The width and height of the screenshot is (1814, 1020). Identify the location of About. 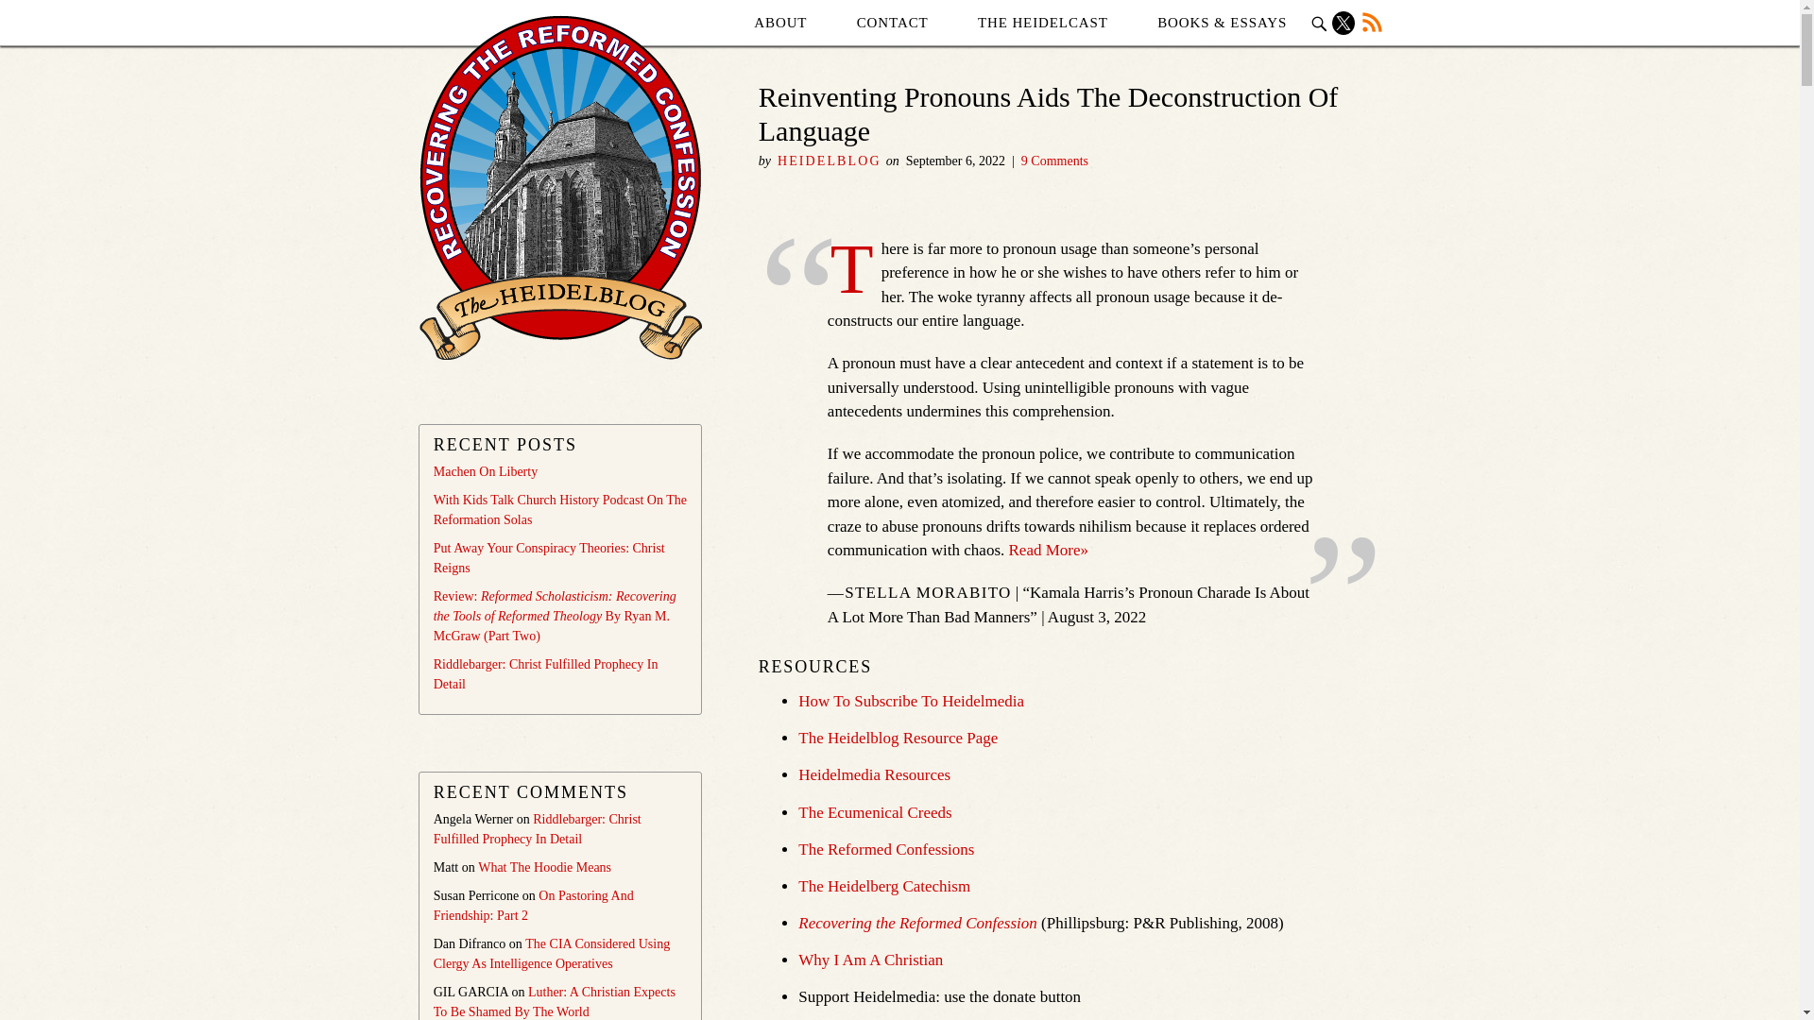
(779, 23).